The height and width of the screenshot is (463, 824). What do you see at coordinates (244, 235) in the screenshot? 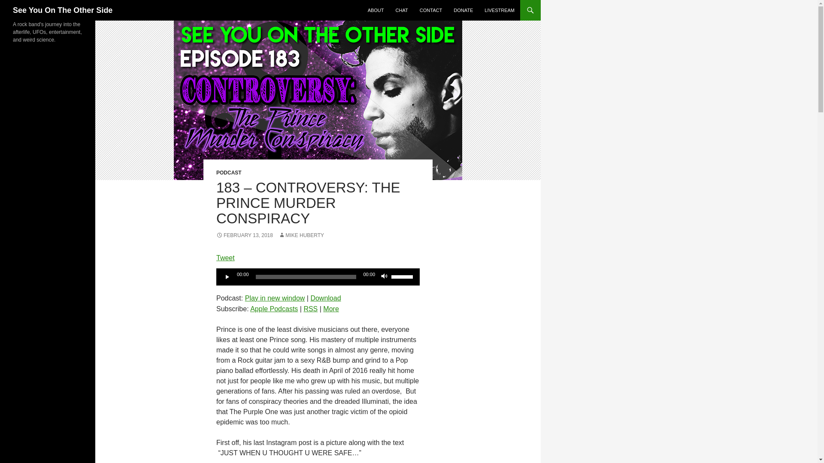
I see `FEBRUARY 13, 2018` at bounding box center [244, 235].